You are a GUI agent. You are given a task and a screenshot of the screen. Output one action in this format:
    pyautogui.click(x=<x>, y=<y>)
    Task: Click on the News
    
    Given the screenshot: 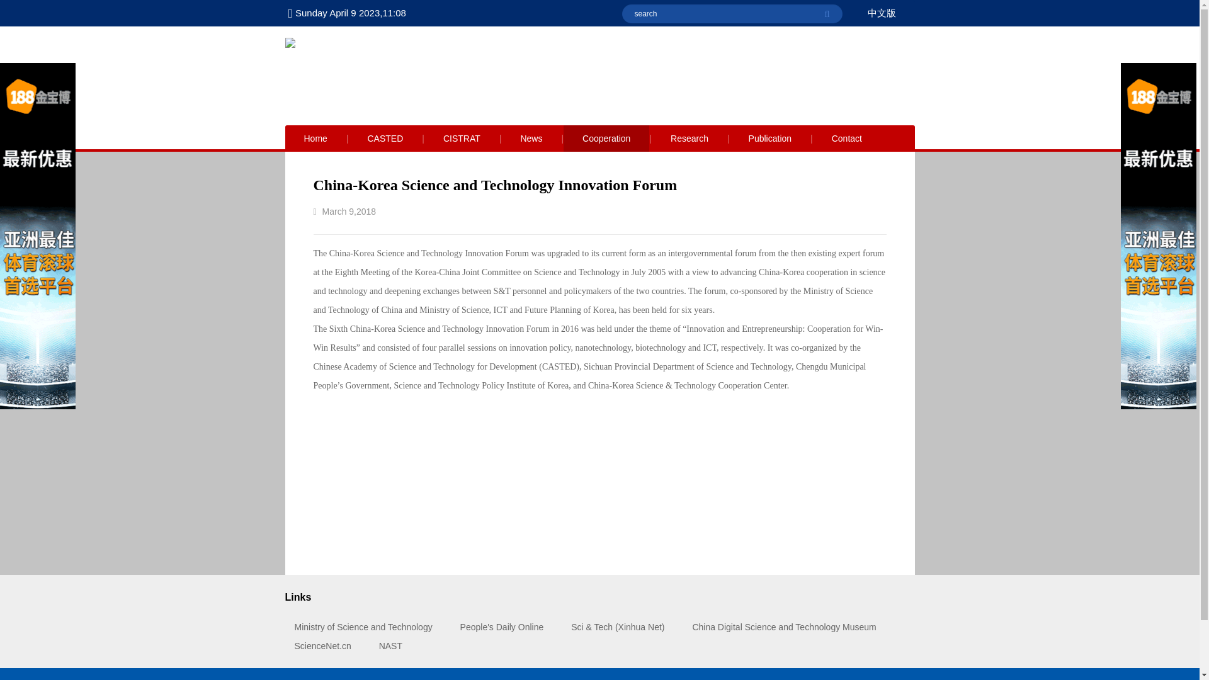 What is the action you would take?
    pyautogui.click(x=531, y=138)
    